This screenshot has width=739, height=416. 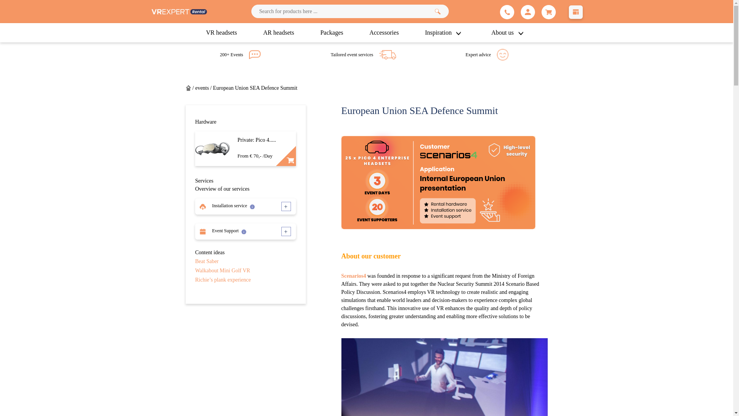 I want to click on Packages, so click(x=332, y=33).